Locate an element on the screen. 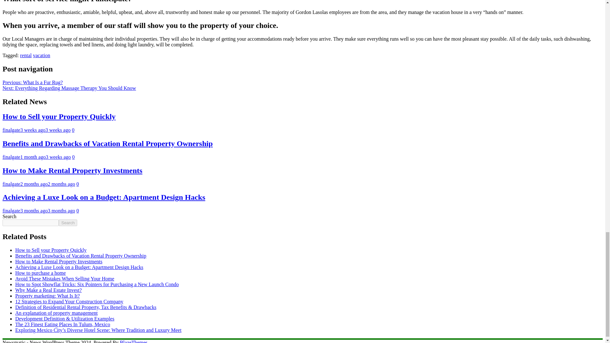  rental is located at coordinates (26, 55).